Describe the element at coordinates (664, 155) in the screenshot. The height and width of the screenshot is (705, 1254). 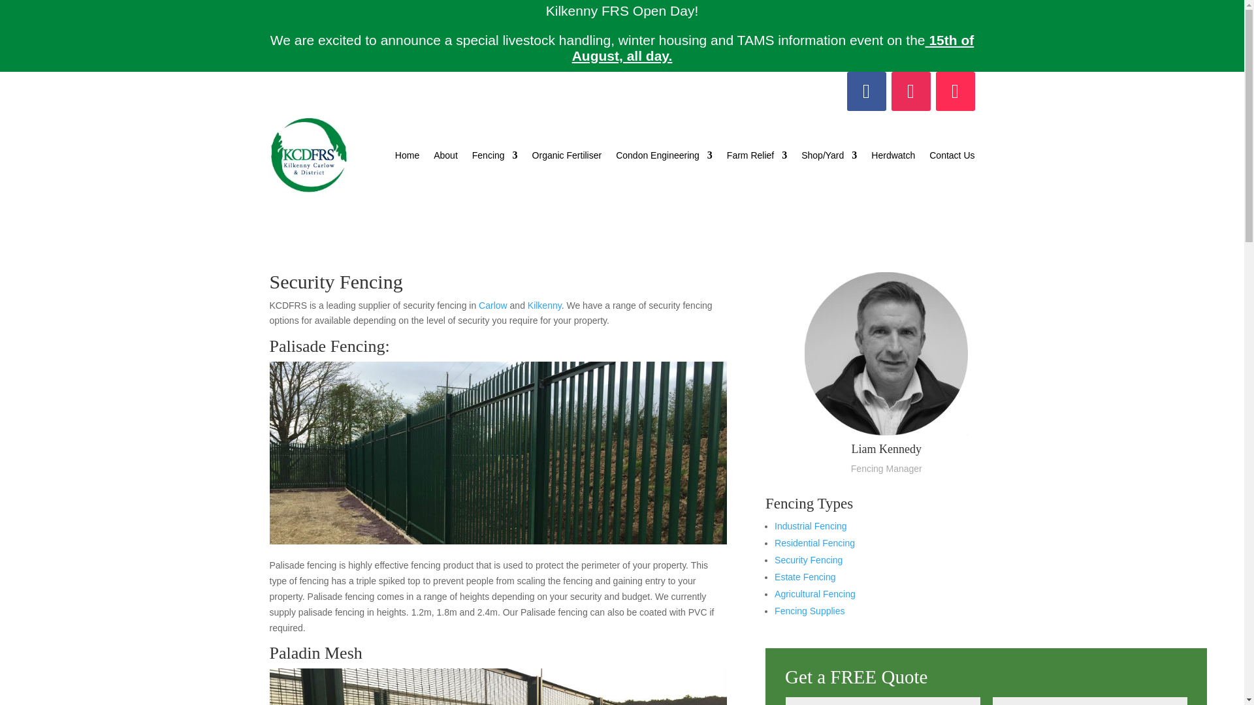
I see `Condon Engineering` at that location.